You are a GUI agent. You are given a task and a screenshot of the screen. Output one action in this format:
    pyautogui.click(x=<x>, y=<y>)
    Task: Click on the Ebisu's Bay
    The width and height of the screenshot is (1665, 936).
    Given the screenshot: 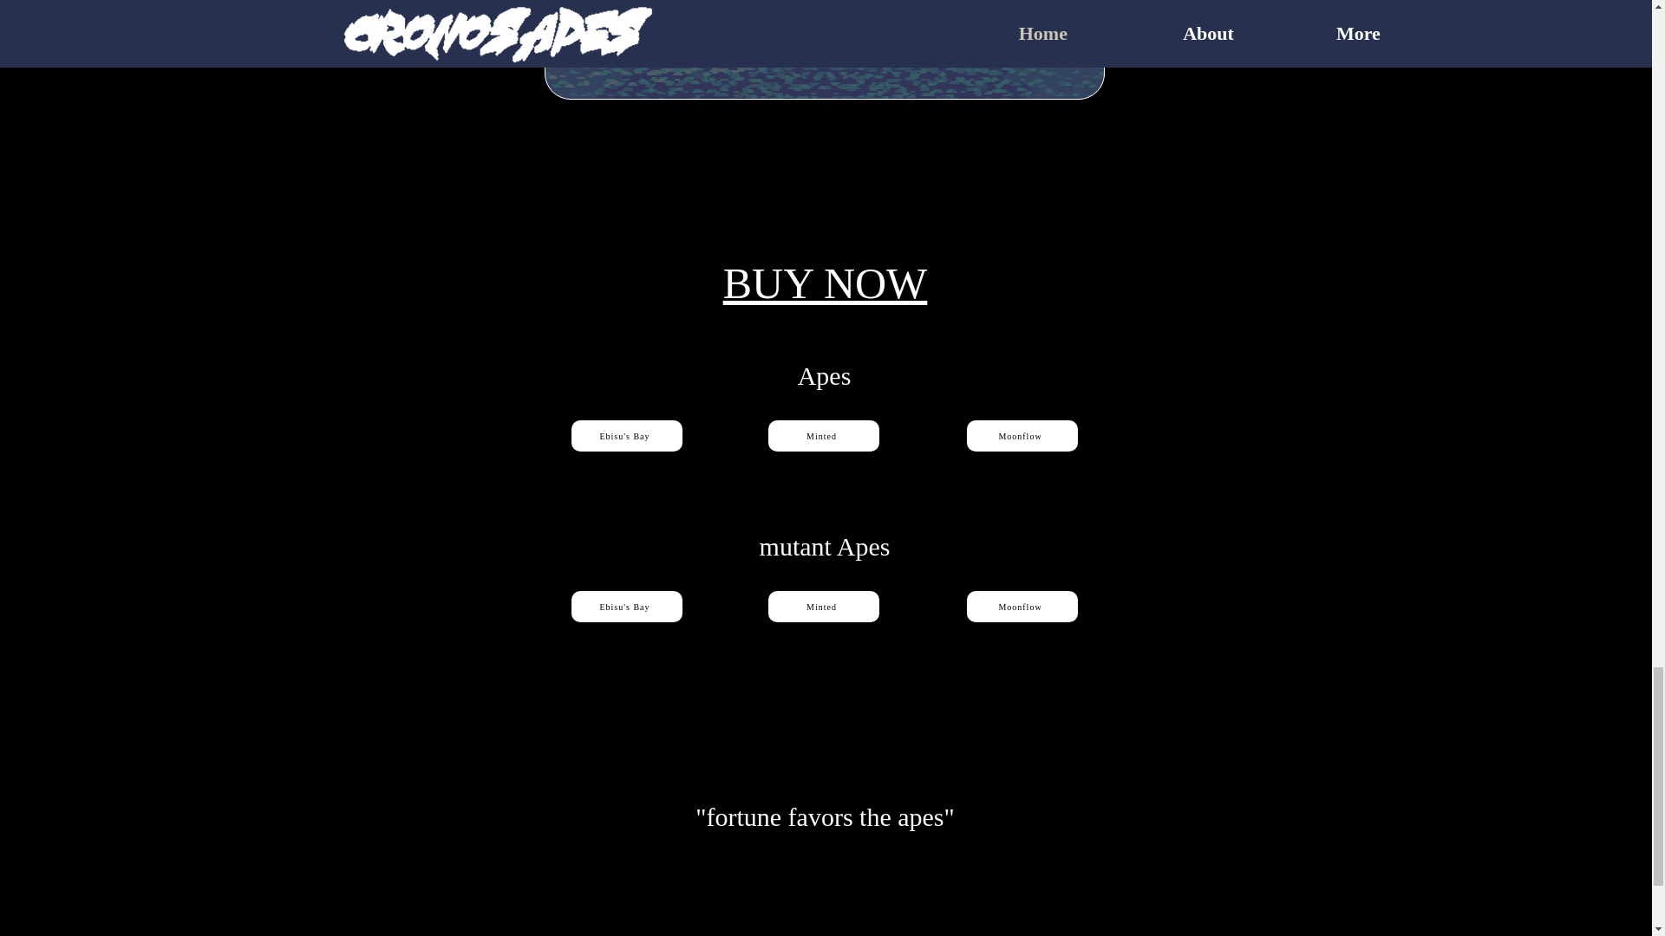 What is the action you would take?
    pyautogui.click(x=626, y=435)
    